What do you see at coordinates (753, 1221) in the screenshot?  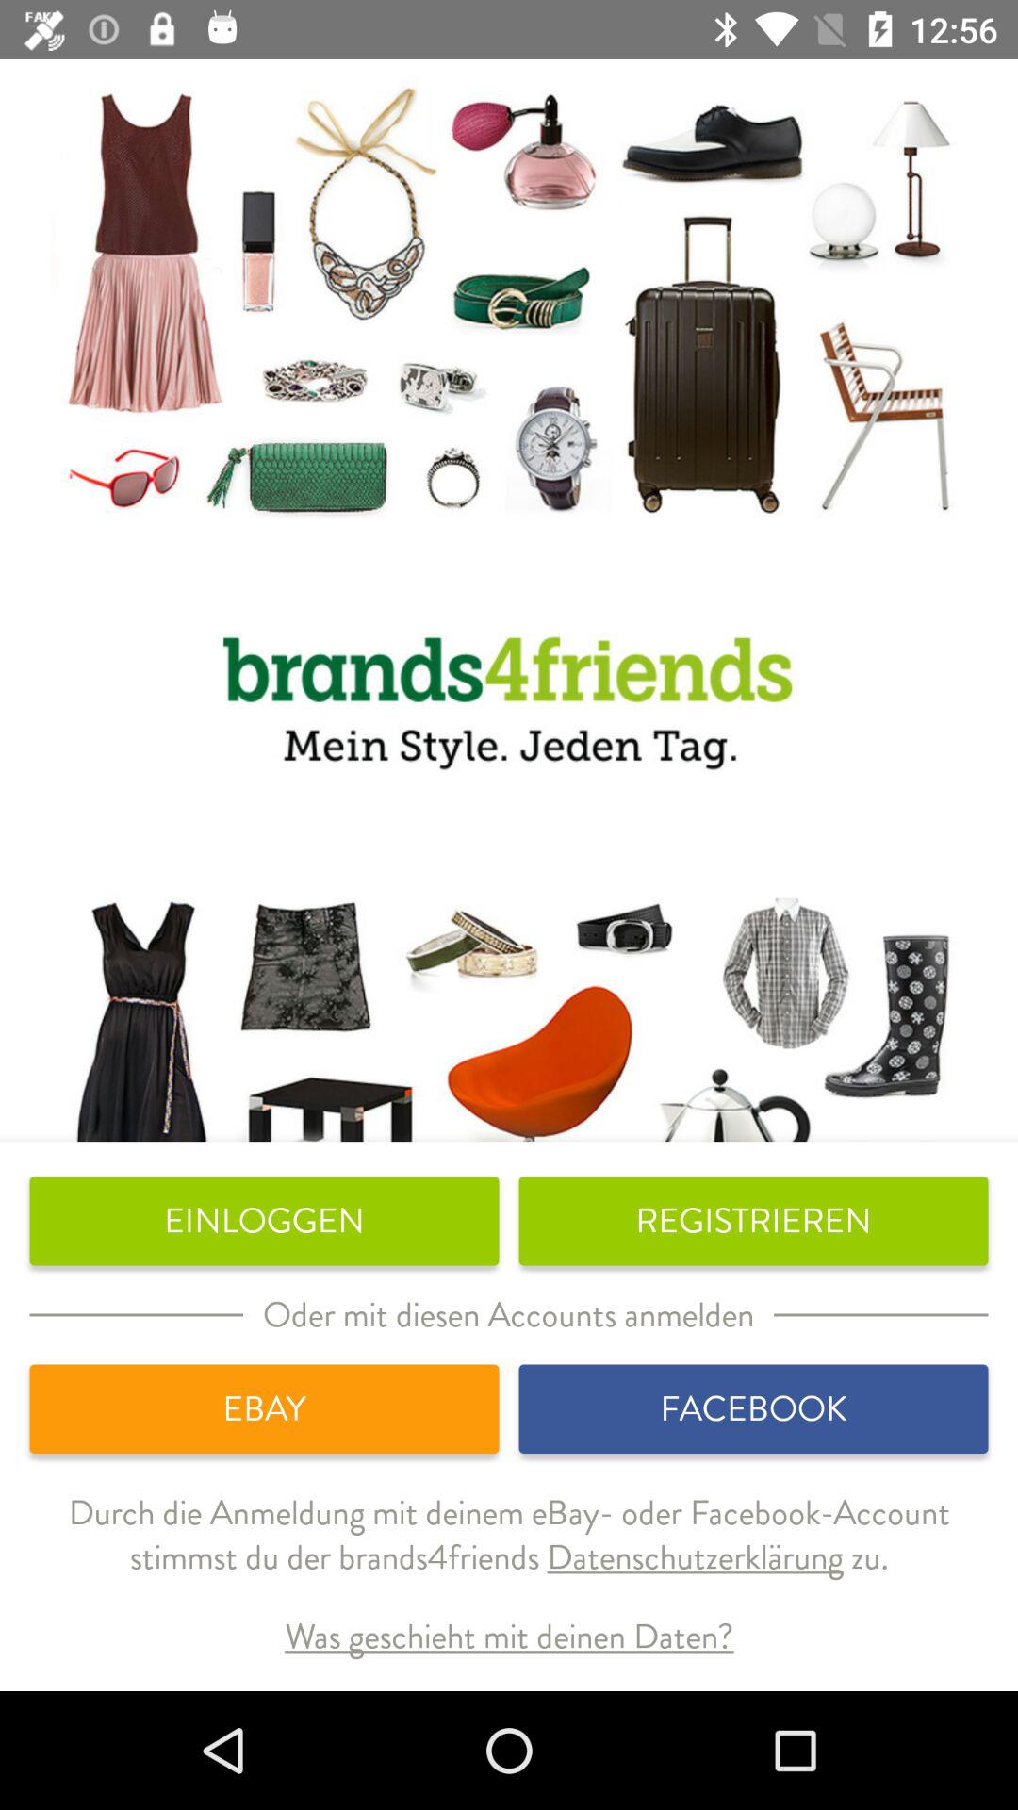 I see `choose item above the oder mit diesen` at bounding box center [753, 1221].